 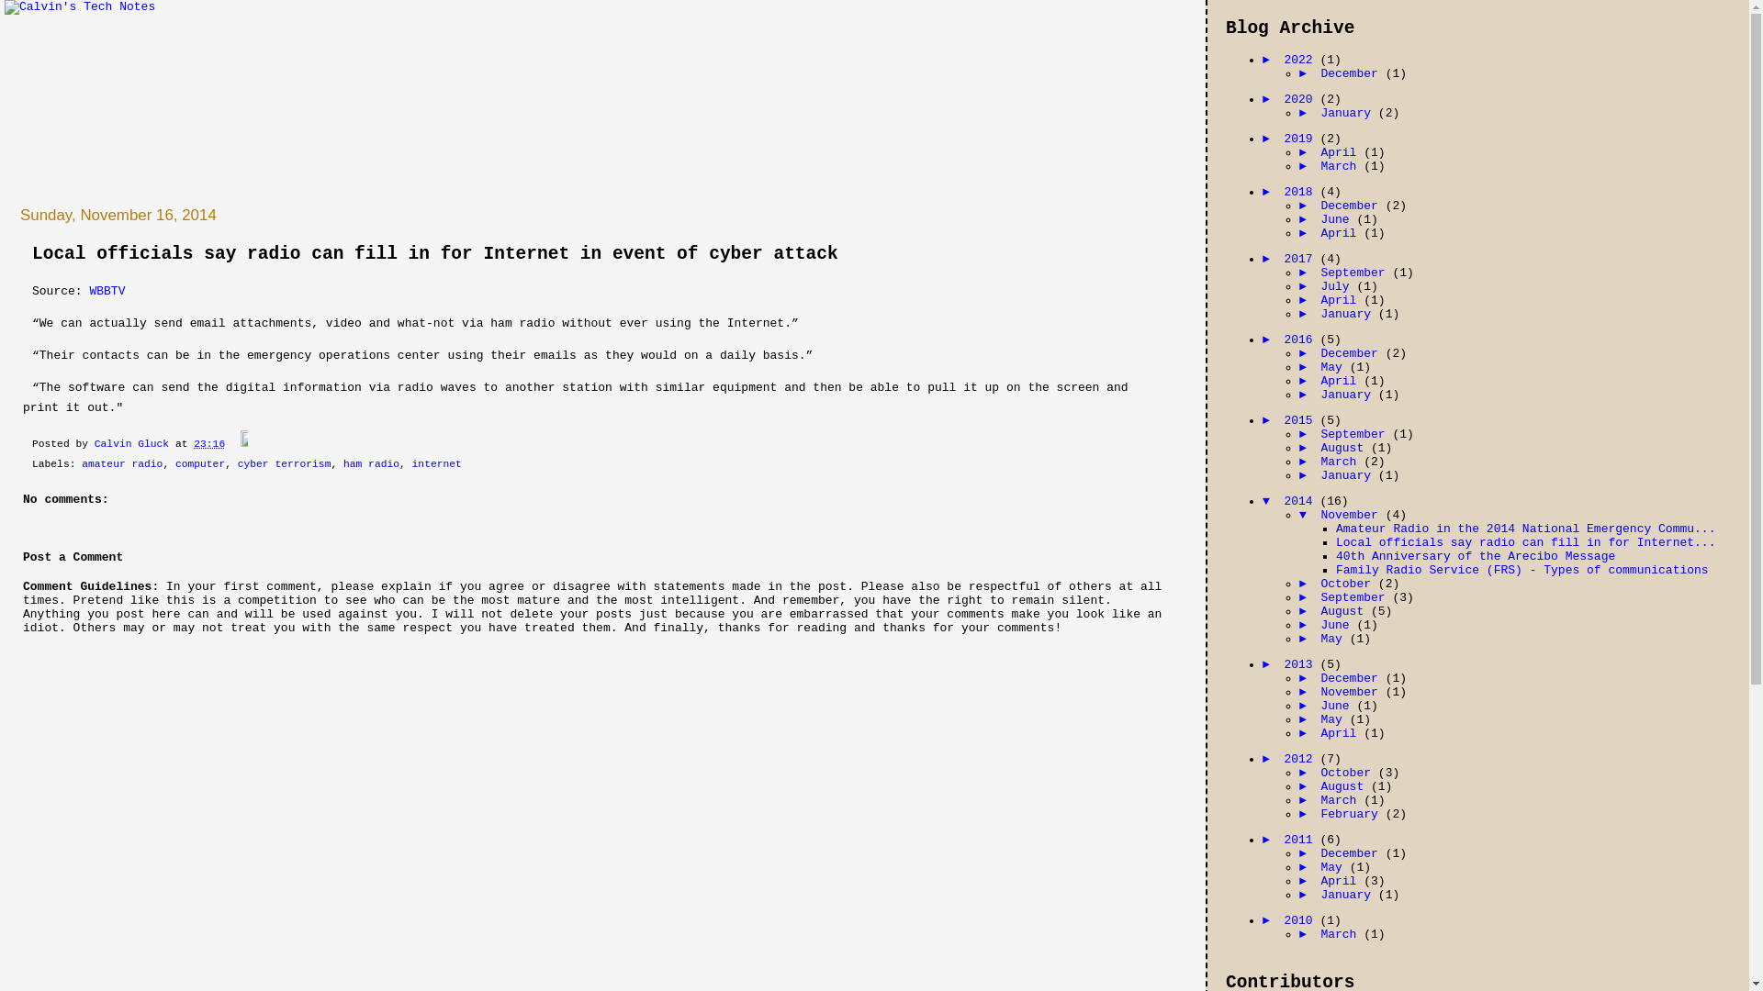 I want to click on January, so click(x=1349, y=314).